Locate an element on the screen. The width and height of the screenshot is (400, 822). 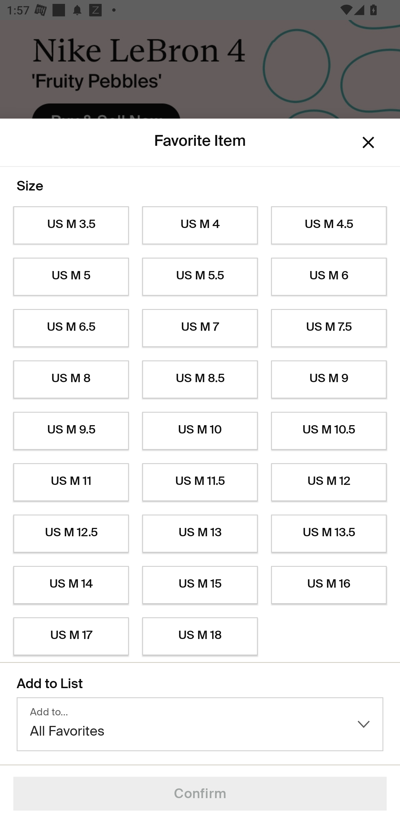
US M 8.5 is located at coordinates (200, 380).